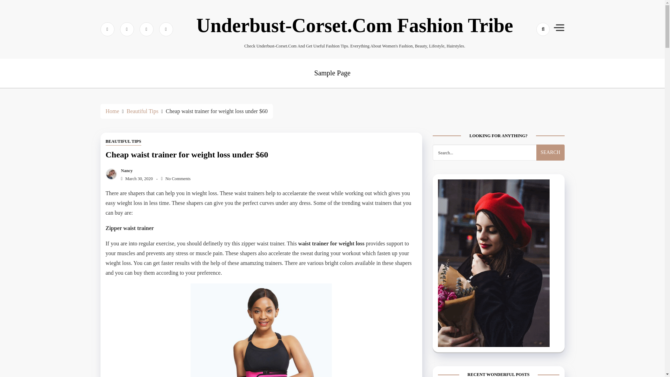  I want to click on Search, so click(530, 54).